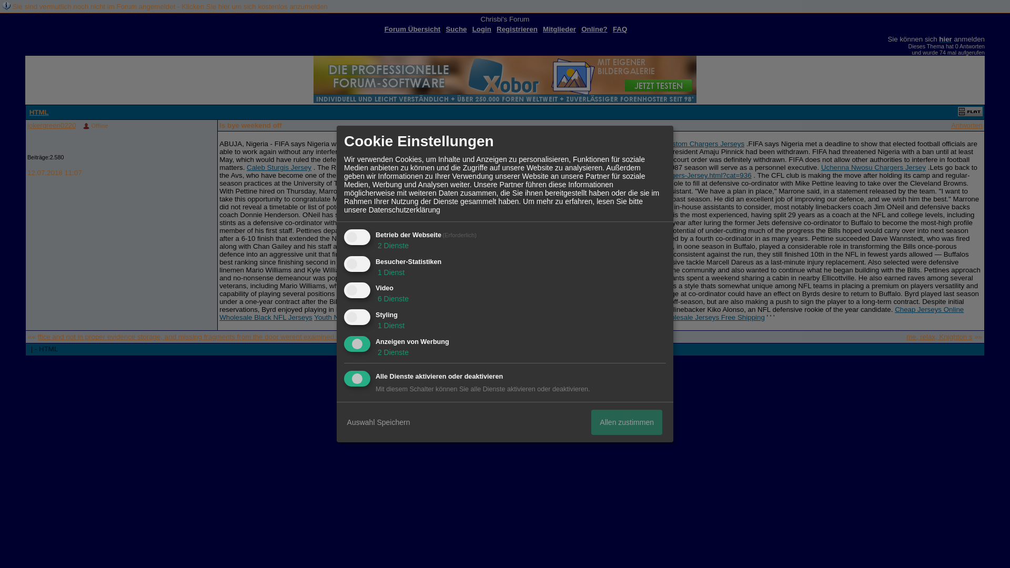 Image resolution: width=1010 pixels, height=568 pixels. What do you see at coordinates (712, 318) in the screenshot?
I see `Wholesale Jerseys Free Shipping` at bounding box center [712, 318].